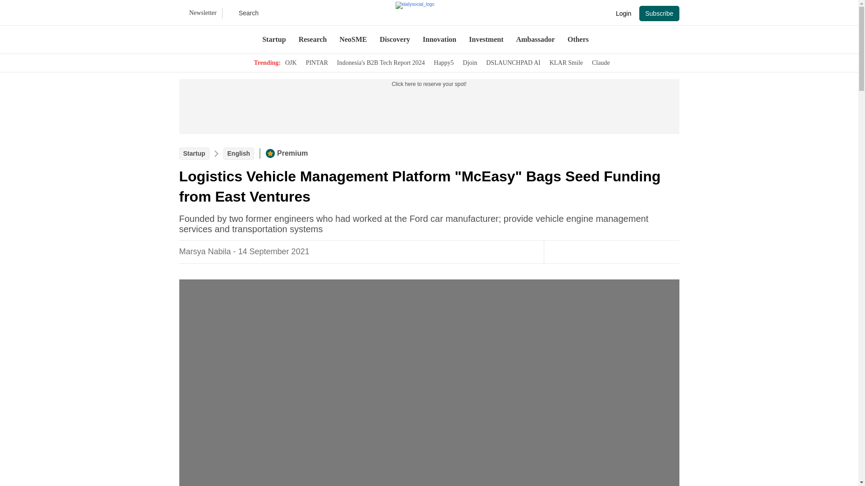 This screenshot has height=486, width=865. Describe the element at coordinates (602, 251) in the screenshot. I see `Share this article` at that location.